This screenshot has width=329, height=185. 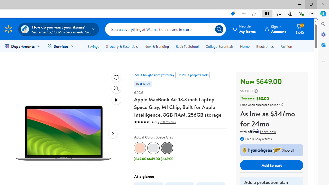 I want to click on Savings, so click(x=93, y=46).